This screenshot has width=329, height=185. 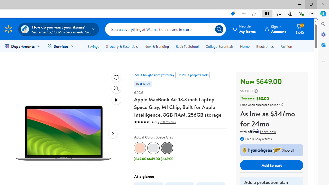 I want to click on Savings, so click(x=93, y=46).